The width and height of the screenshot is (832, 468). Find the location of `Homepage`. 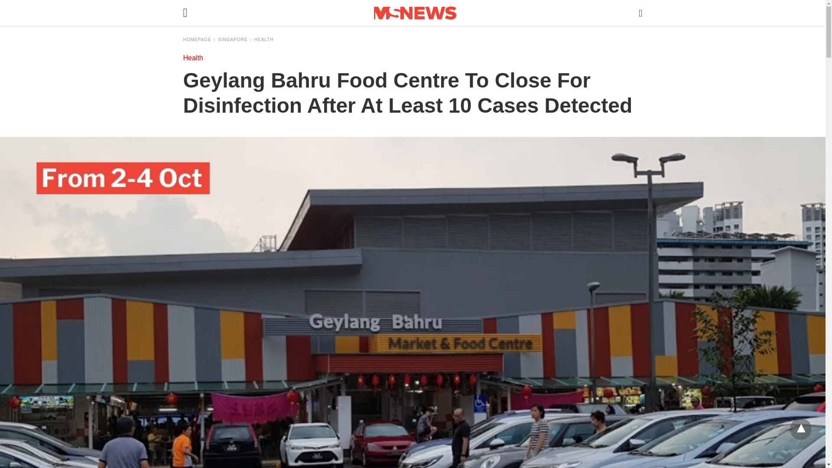

Homepage is located at coordinates (199, 40).